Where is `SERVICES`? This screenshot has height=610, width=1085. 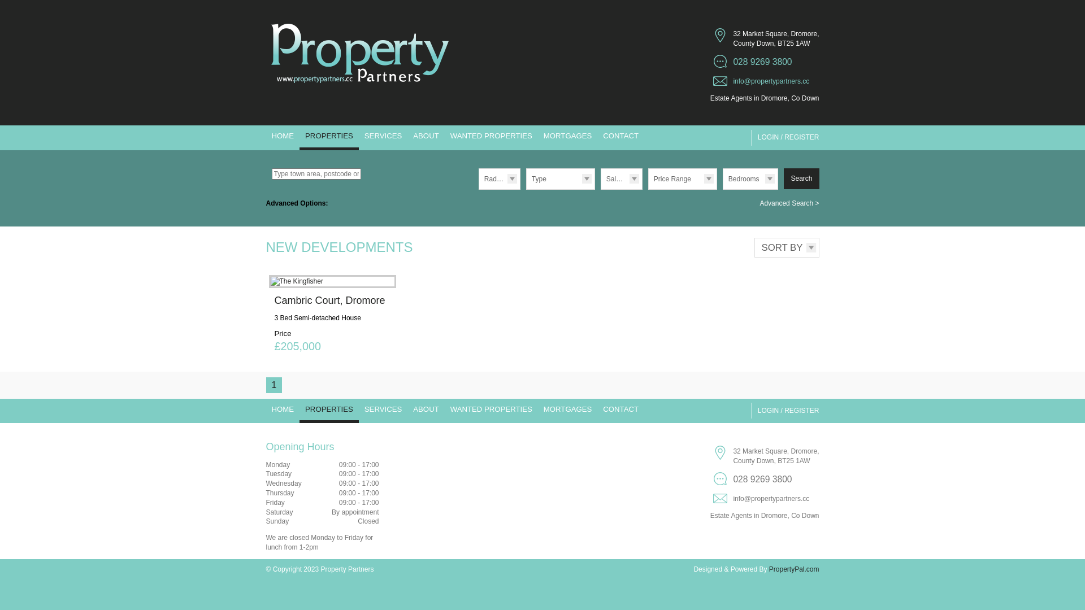 SERVICES is located at coordinates (383, 411).